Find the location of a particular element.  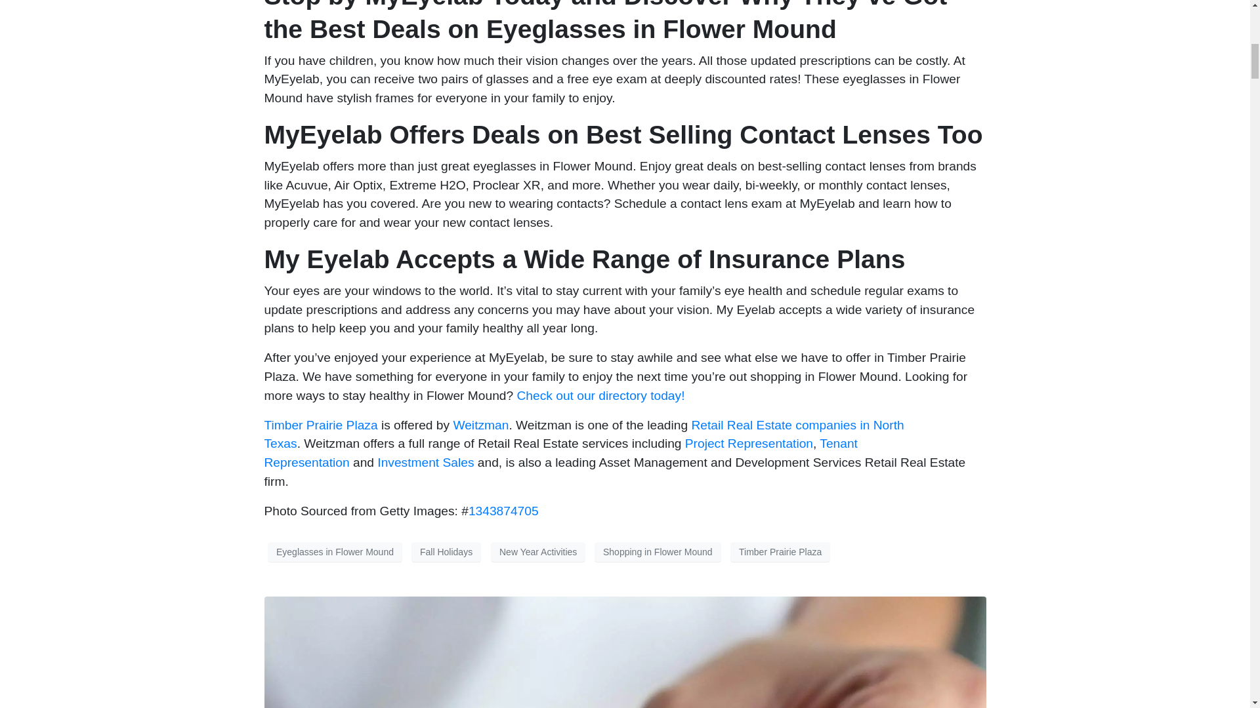

Weitzman is located at coordinates (480, 425).